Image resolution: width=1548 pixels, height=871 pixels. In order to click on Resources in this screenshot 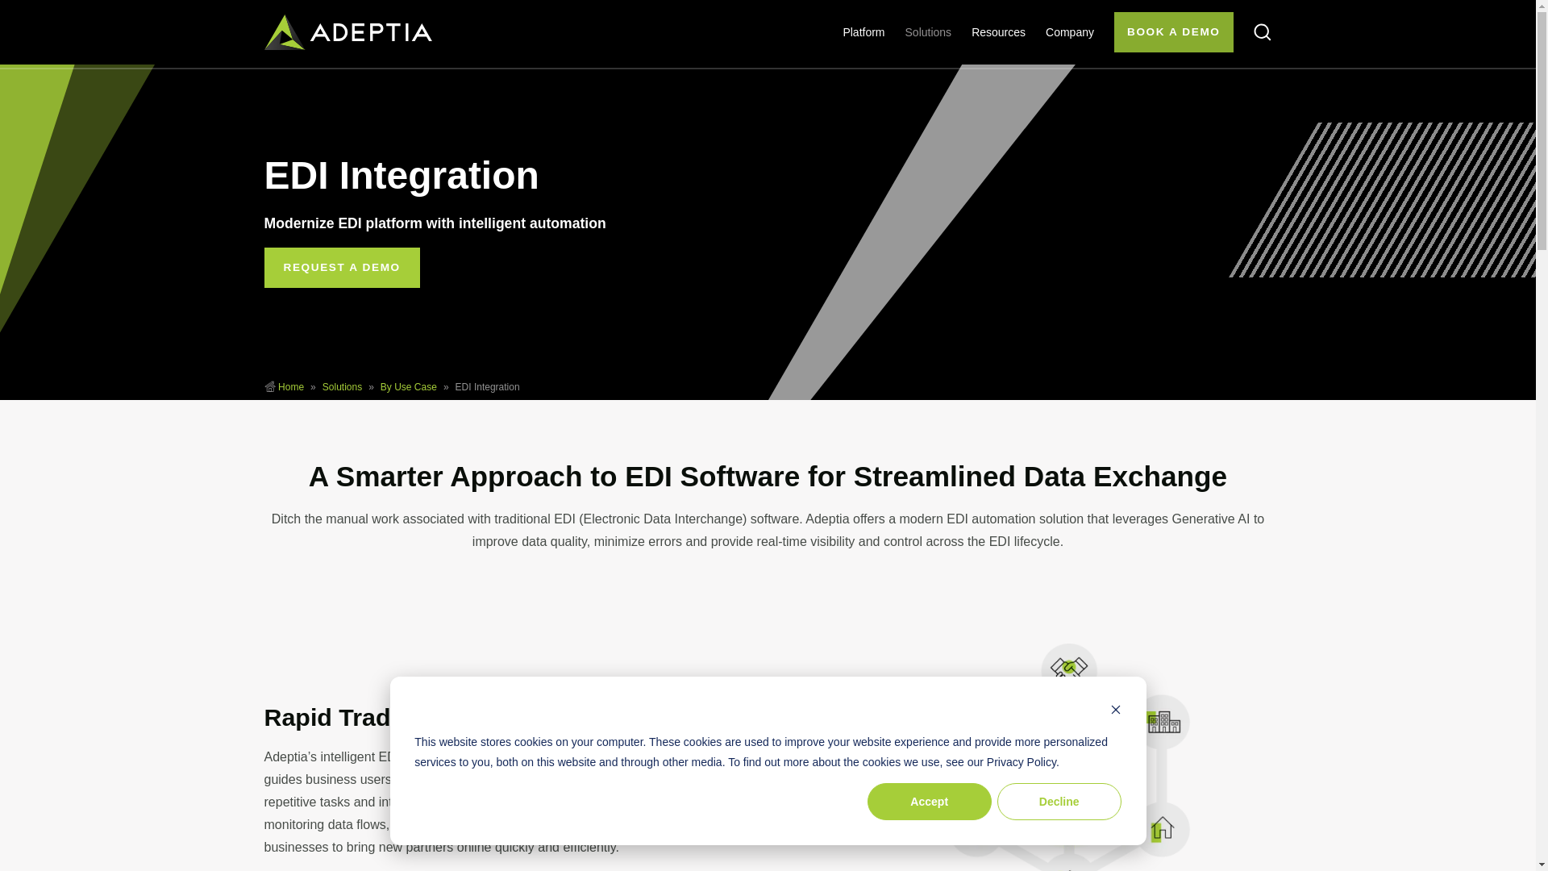, I will do `click(998, 32)`.